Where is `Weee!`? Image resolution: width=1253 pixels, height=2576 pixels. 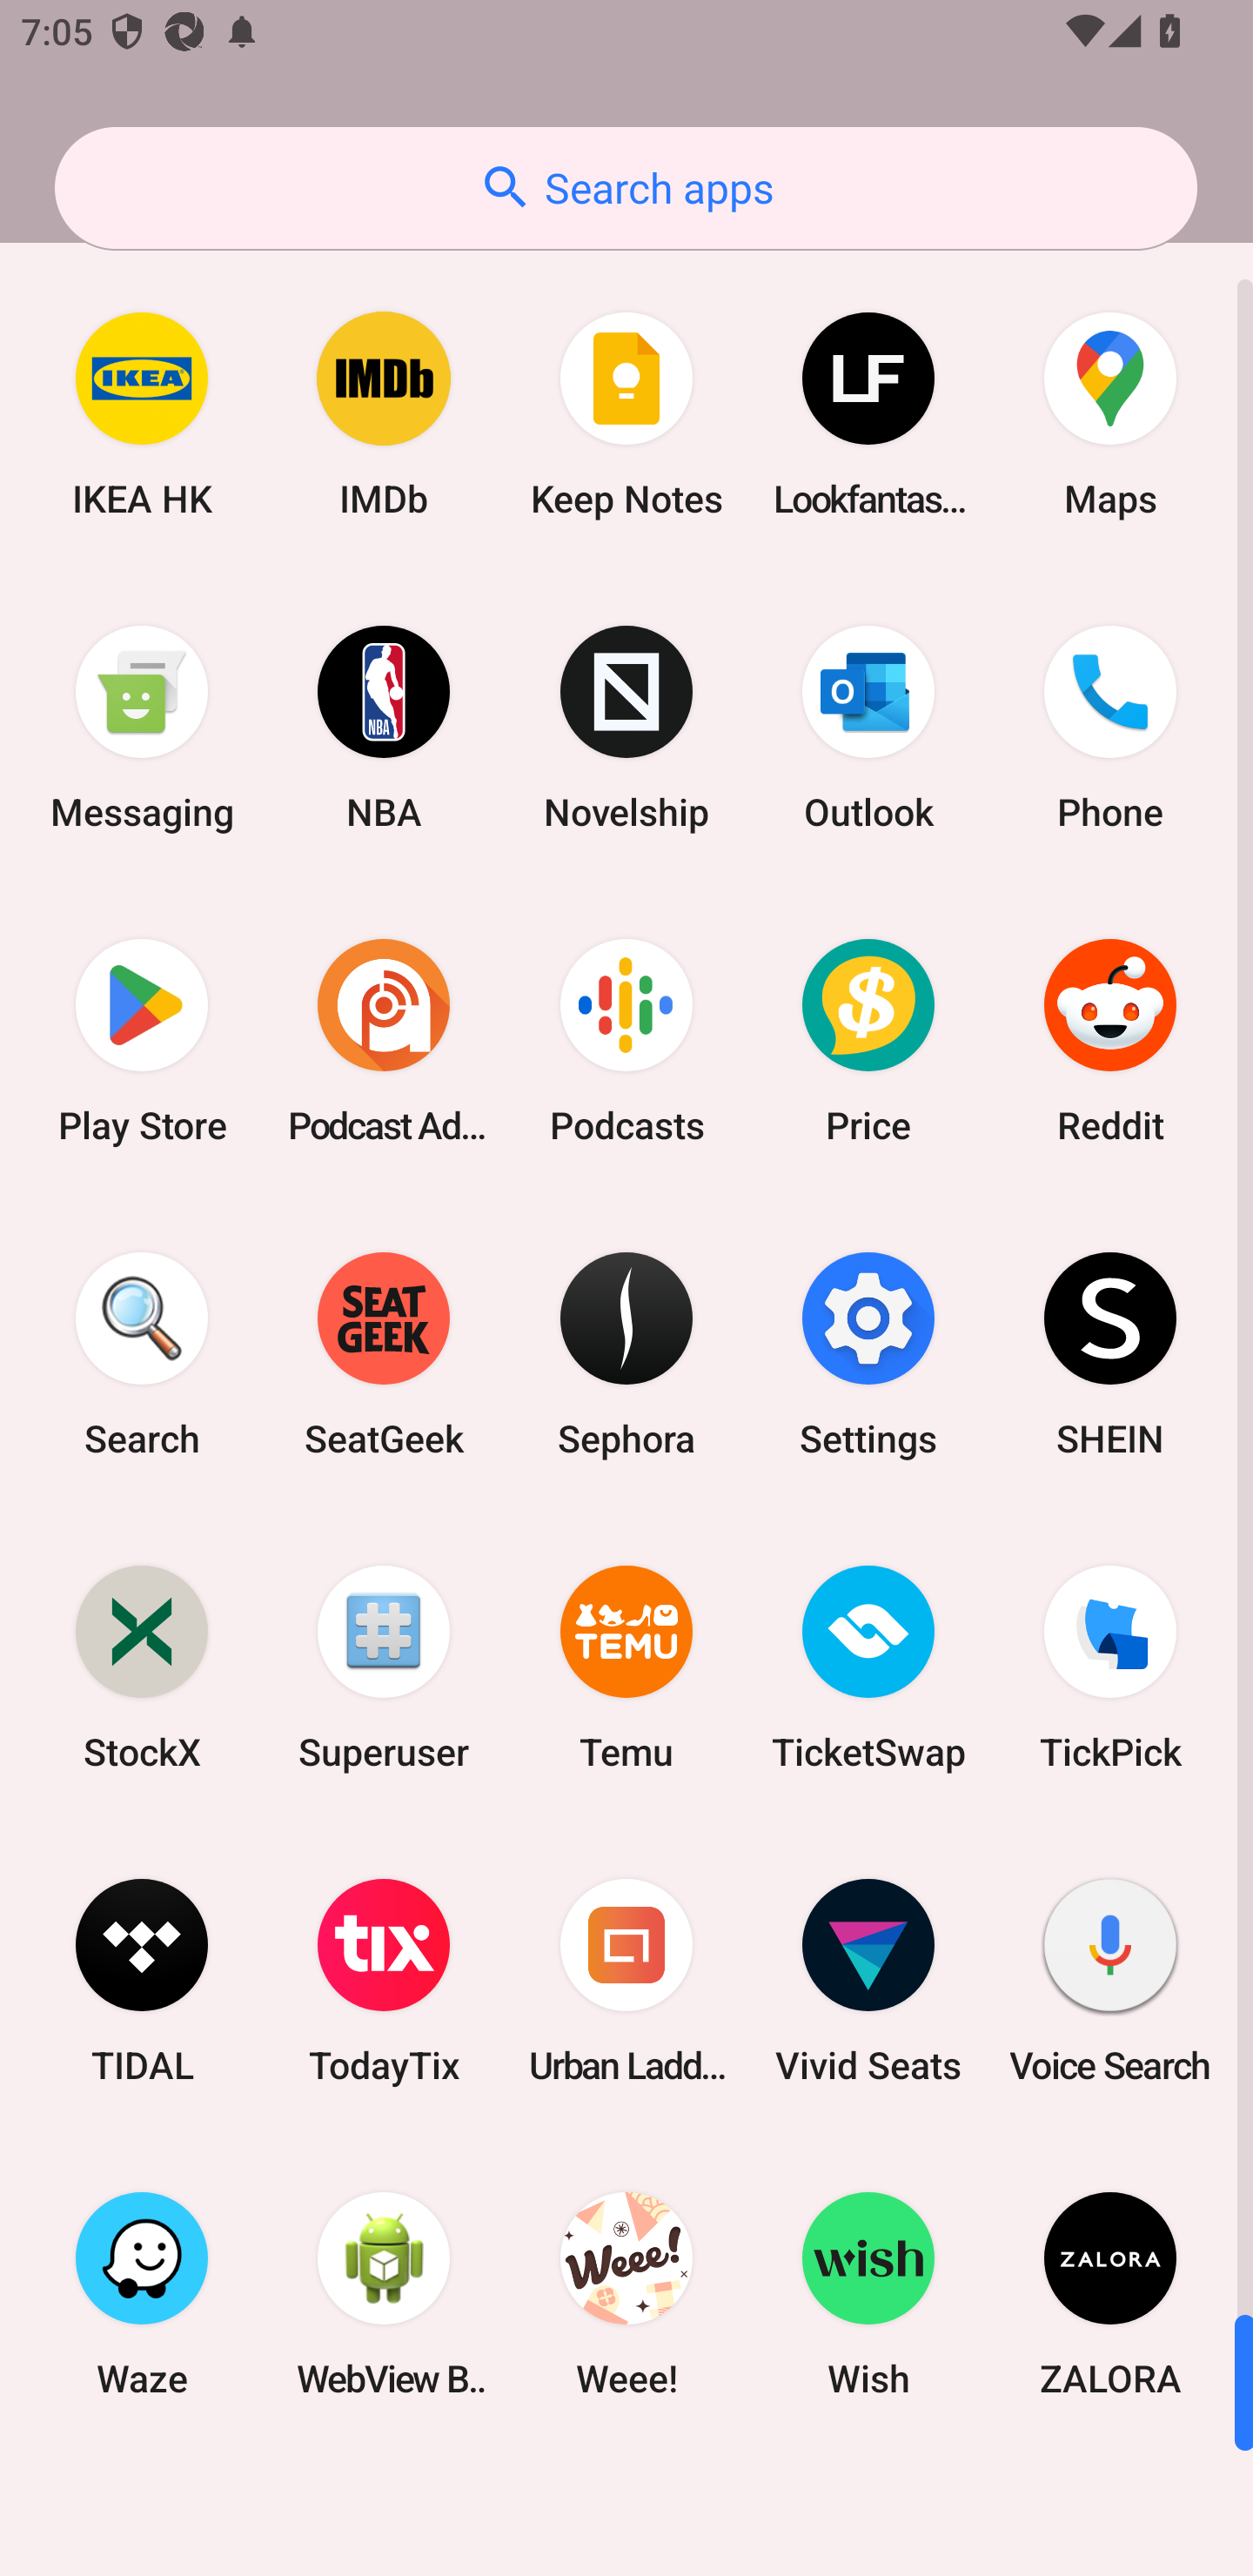 Weee! is located at coordinates (626, 2293).